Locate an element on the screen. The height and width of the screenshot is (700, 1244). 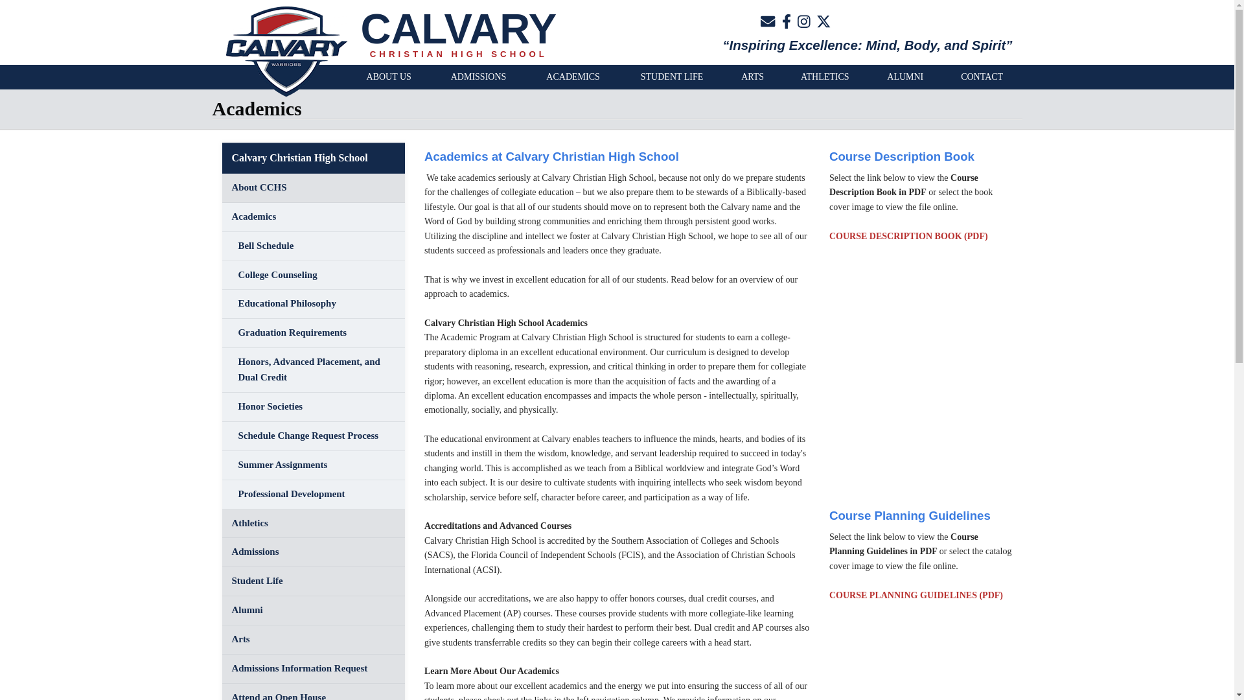
Graduation Requirements is located at coordinates (313, 333).